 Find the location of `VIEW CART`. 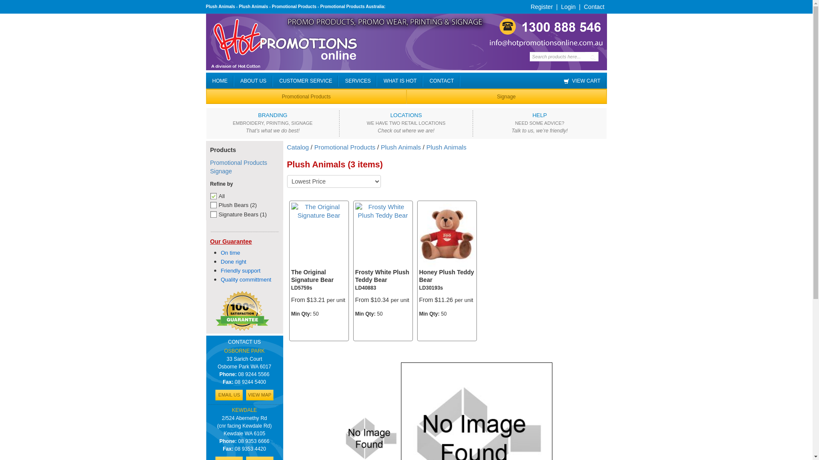

VIEW CART is located at coordinates (585, 81).